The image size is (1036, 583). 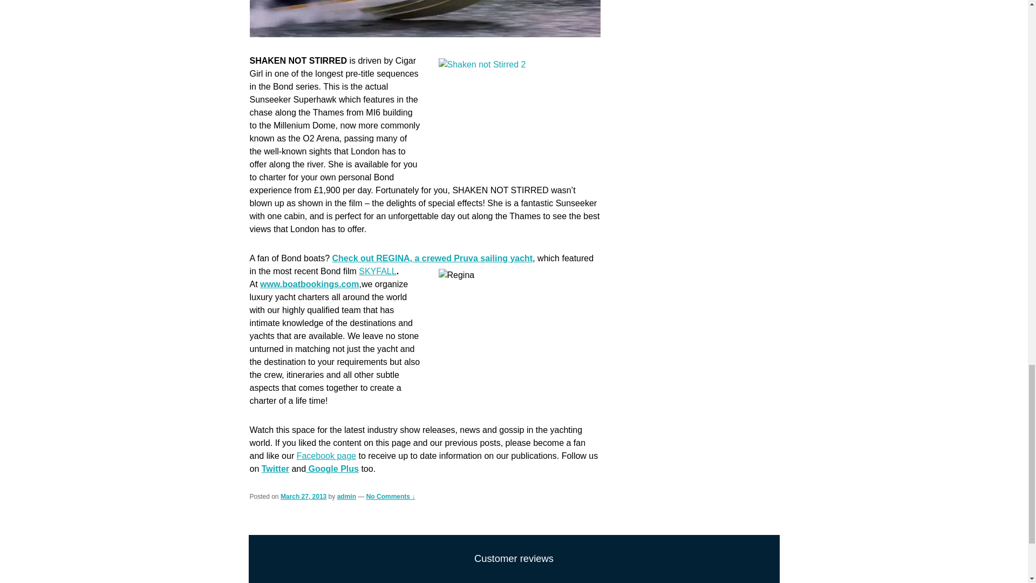 I want to click on SKYFALL, so click(x=377, y=271).